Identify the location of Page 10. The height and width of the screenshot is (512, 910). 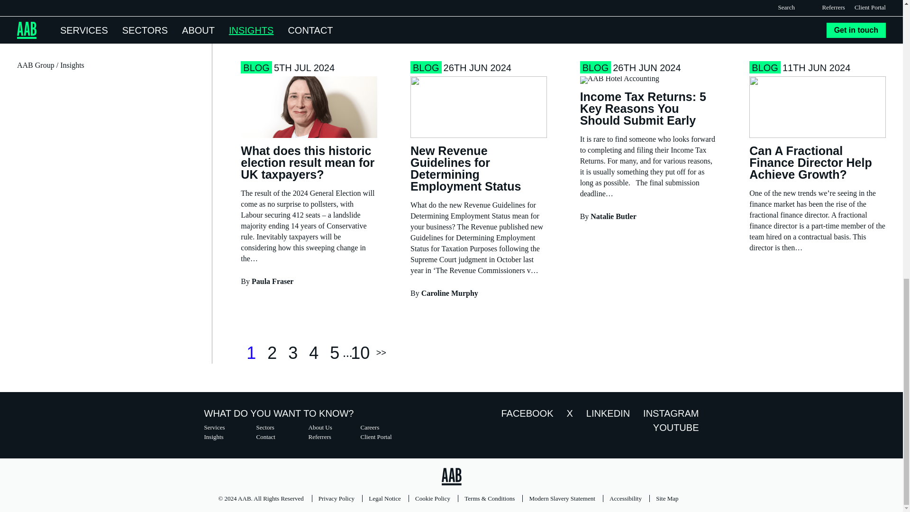
(360, 353).